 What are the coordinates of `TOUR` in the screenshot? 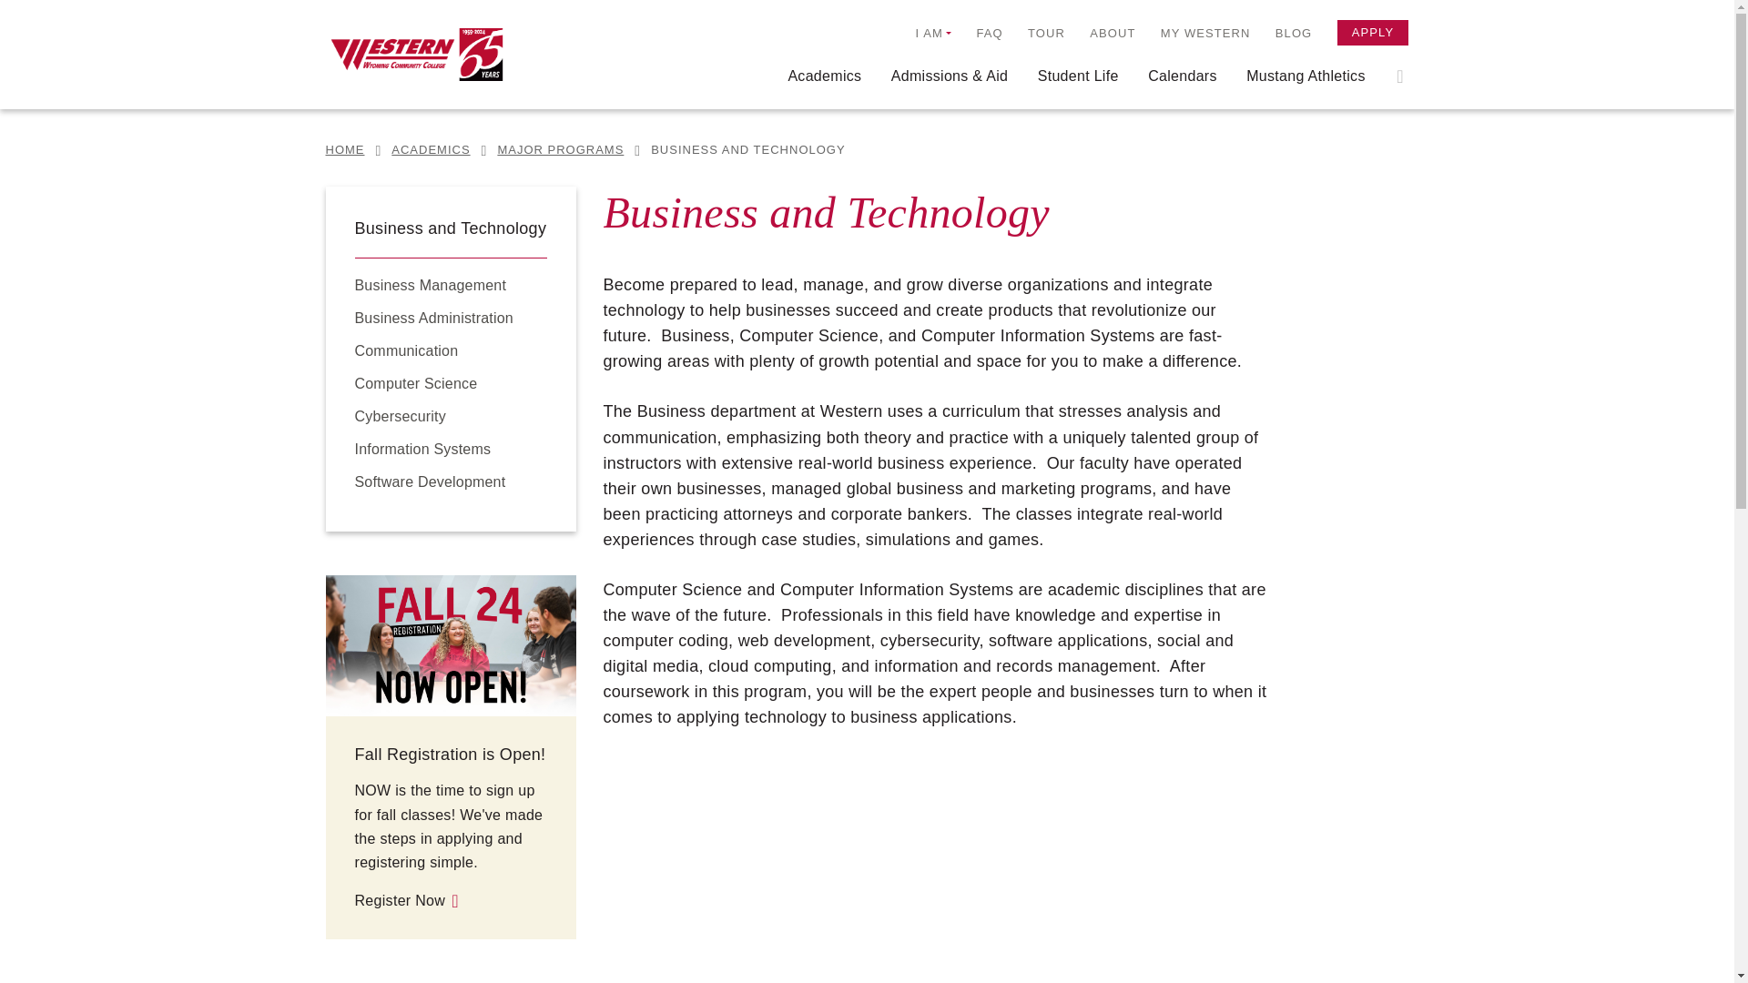 It's located at (1045, 33).